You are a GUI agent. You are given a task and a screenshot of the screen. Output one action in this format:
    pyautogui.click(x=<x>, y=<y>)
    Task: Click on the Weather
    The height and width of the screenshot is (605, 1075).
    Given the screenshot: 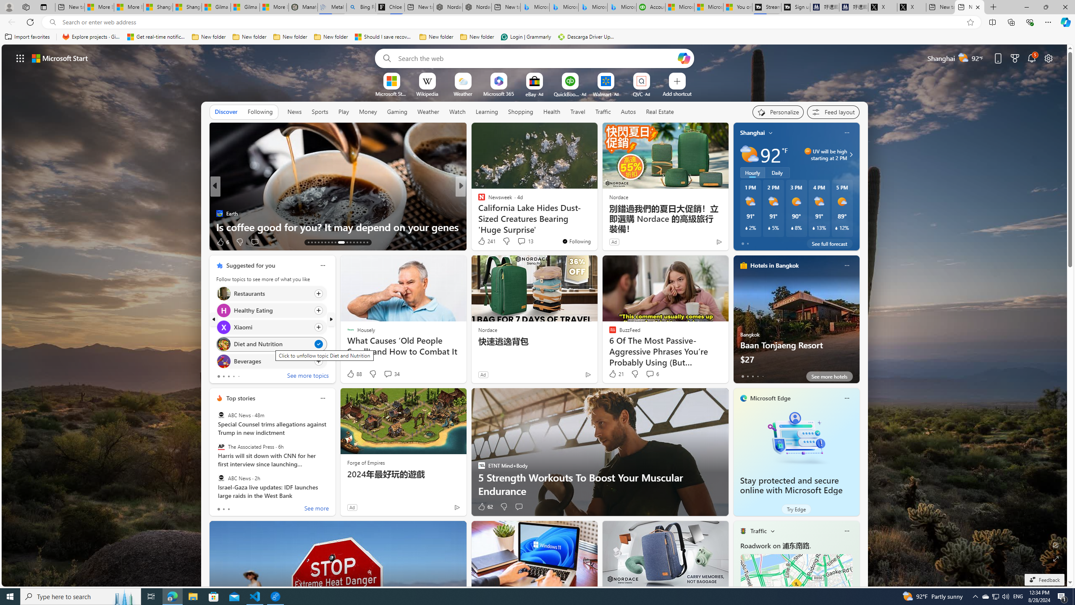 What is the action you would take?
    pyautogui.click(x=428, y=112)
    